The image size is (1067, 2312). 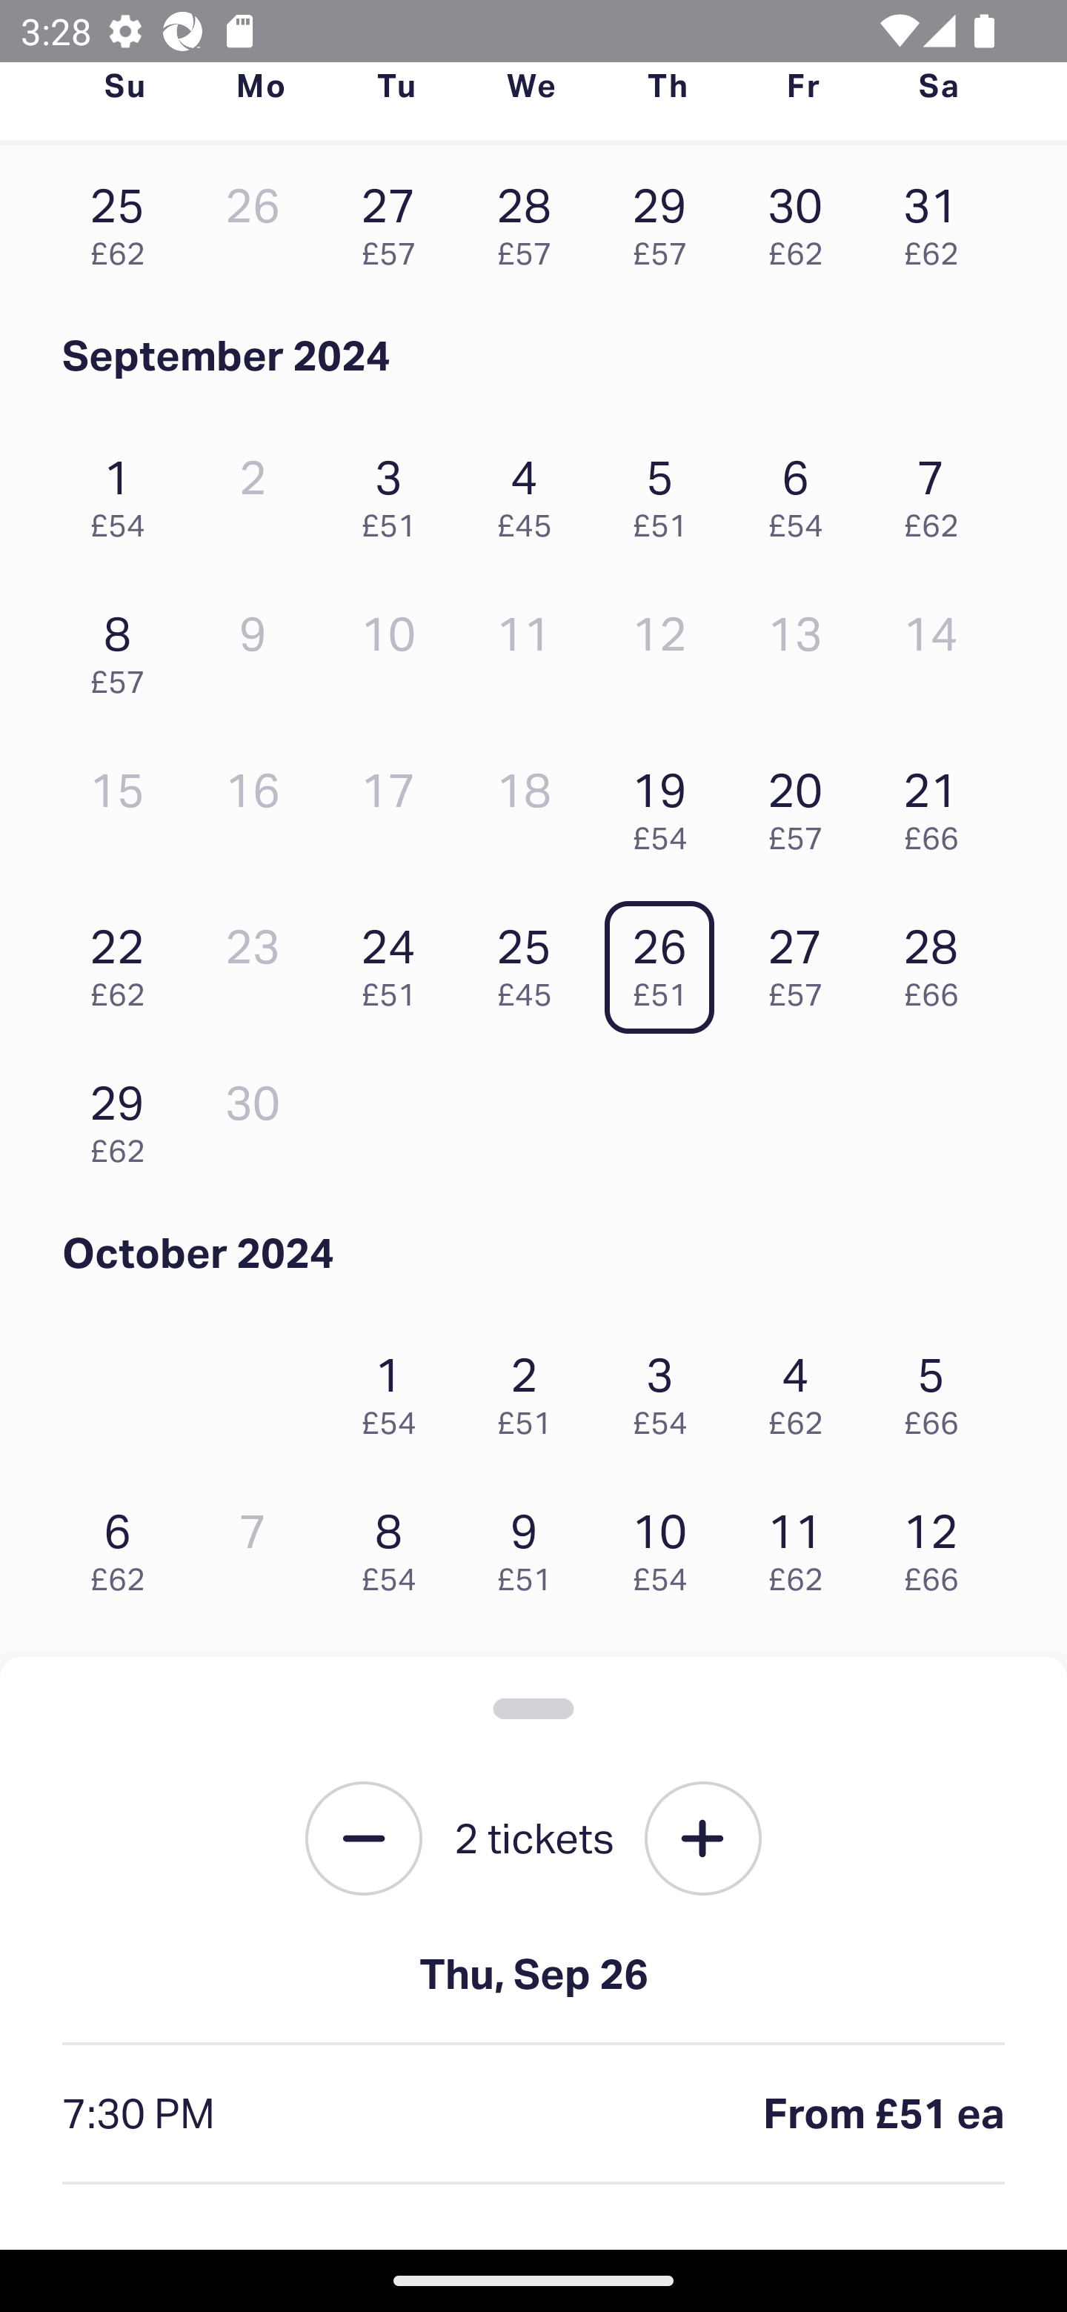 What do you see at coordinates (532, 491) in the screenshot?
I see `4 £45` at bounding box center [532, 491].